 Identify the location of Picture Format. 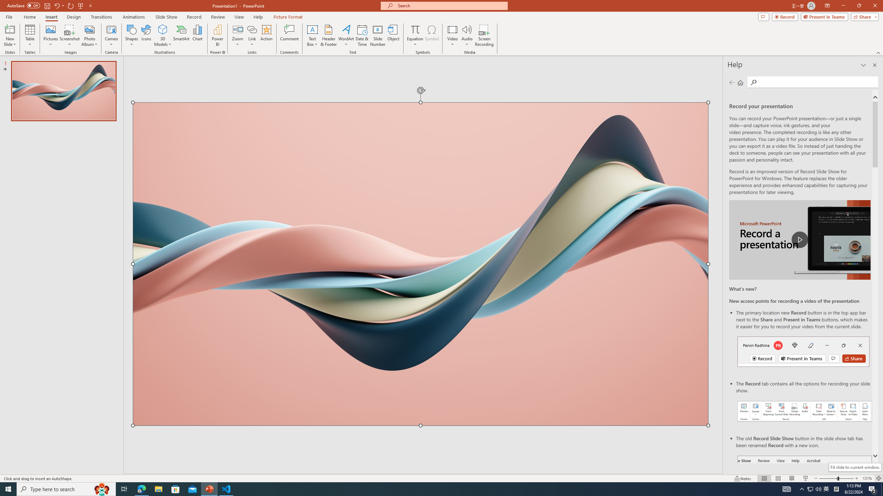
(288, 17).